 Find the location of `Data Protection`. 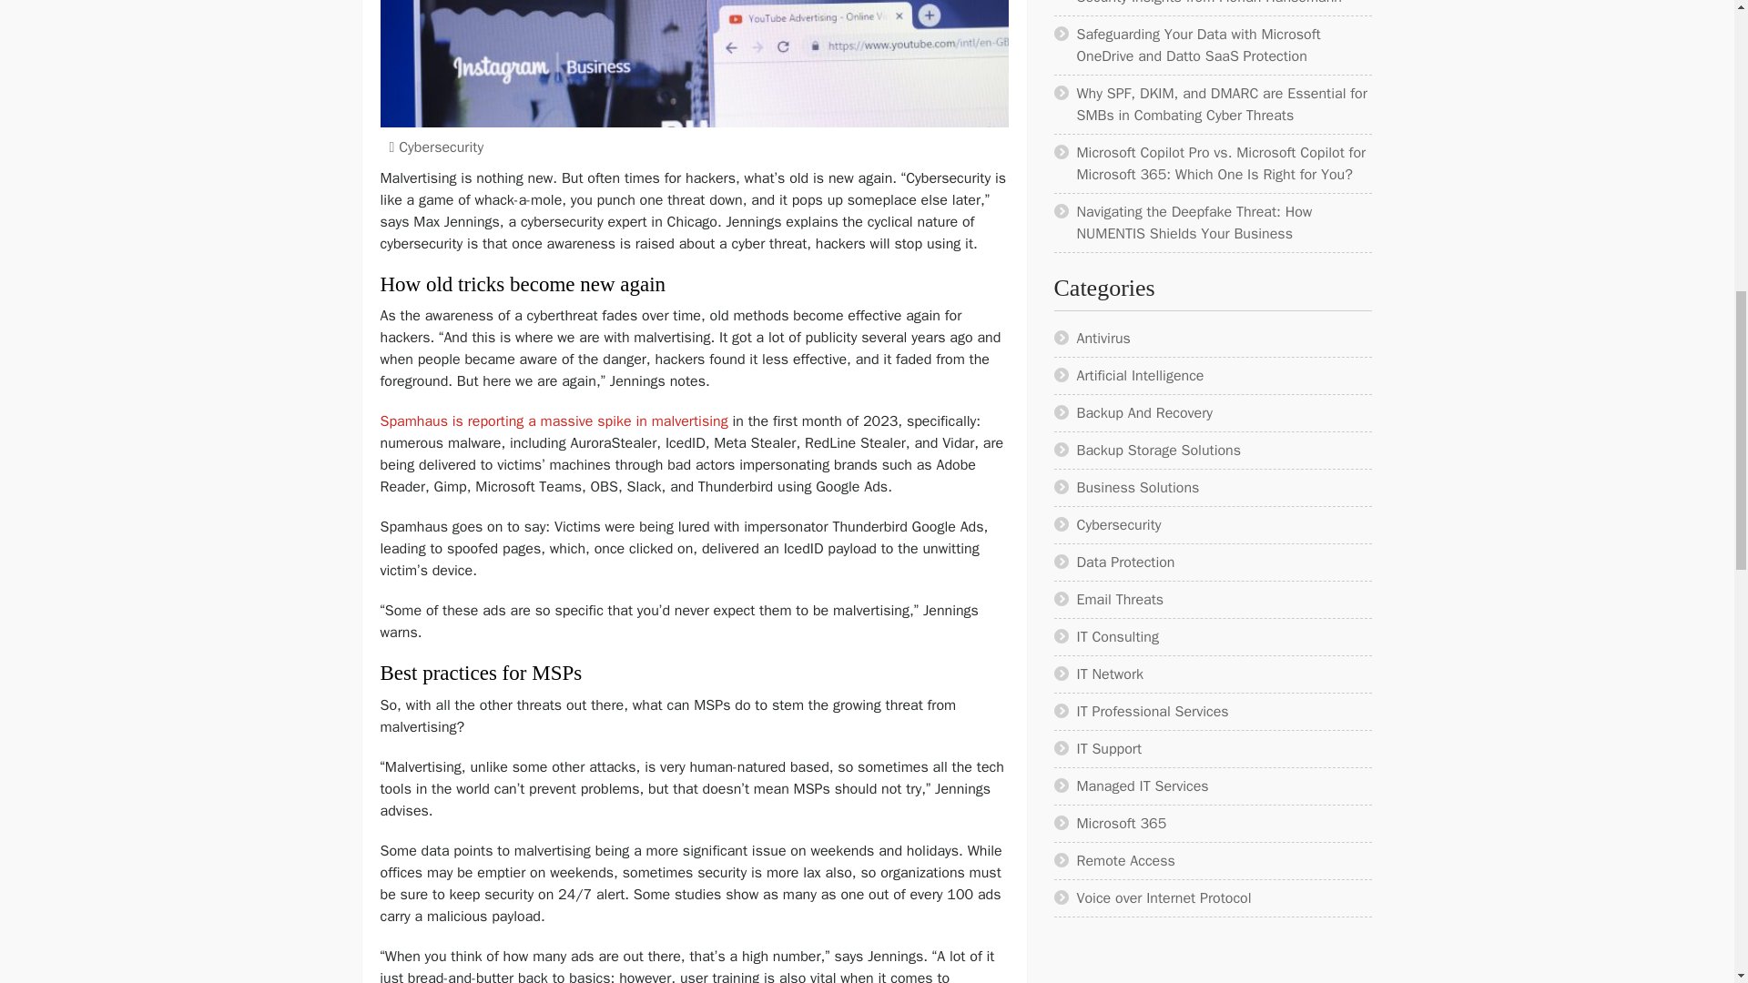

Data Protection is located at coordinates (1125, 562).